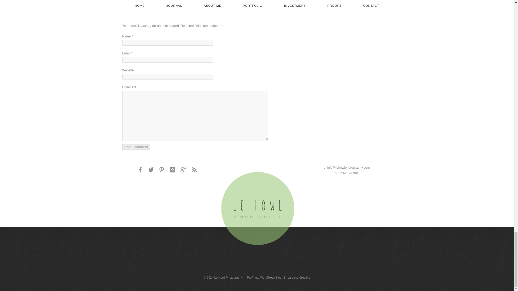  I want to click on Post Comment, so click(136, 147).